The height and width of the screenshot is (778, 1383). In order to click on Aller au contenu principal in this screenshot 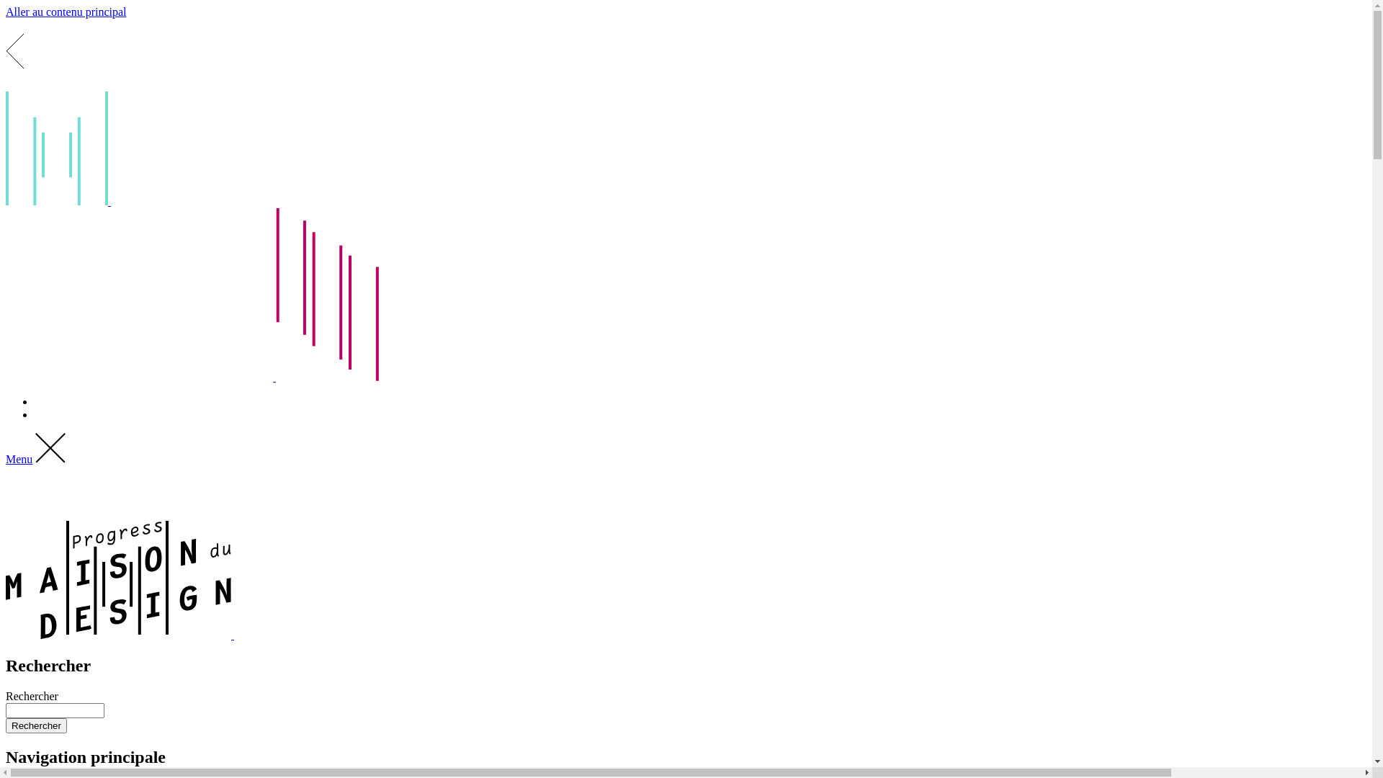, I will do `click(66, 12)`.